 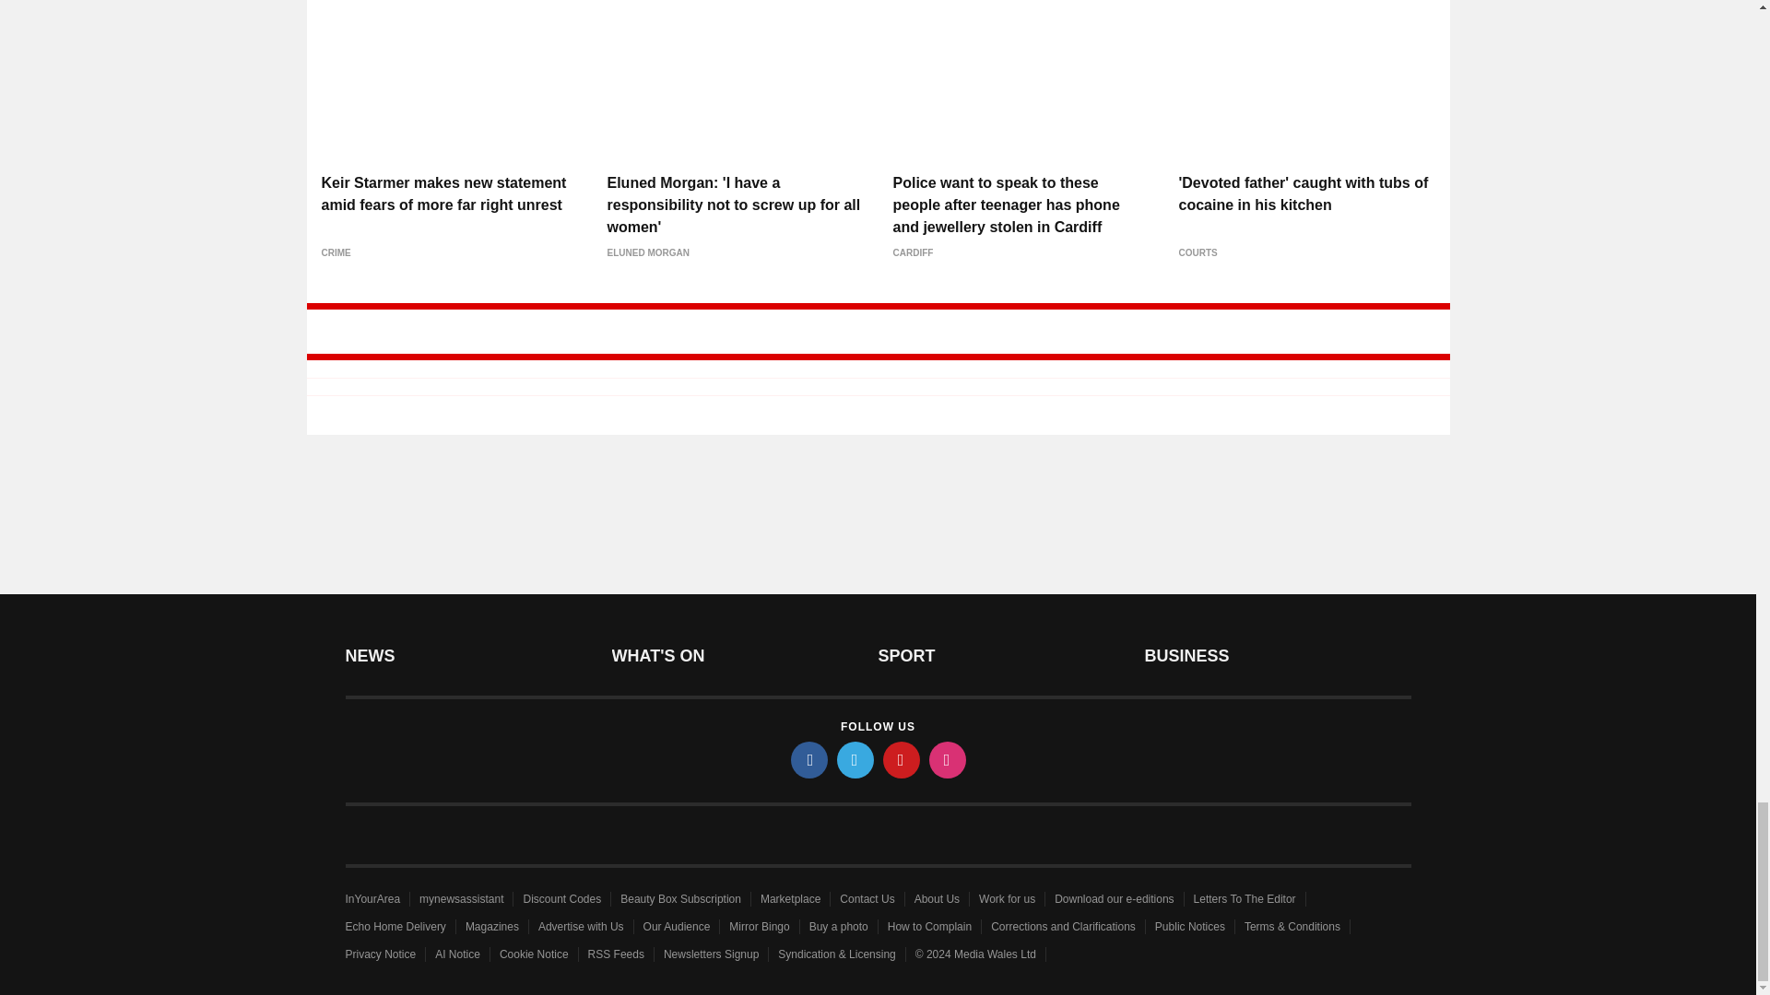 What do you see at coordinates (902, 759) in the screenshot?
I see `pinterest` at bounding box center [902, 759].